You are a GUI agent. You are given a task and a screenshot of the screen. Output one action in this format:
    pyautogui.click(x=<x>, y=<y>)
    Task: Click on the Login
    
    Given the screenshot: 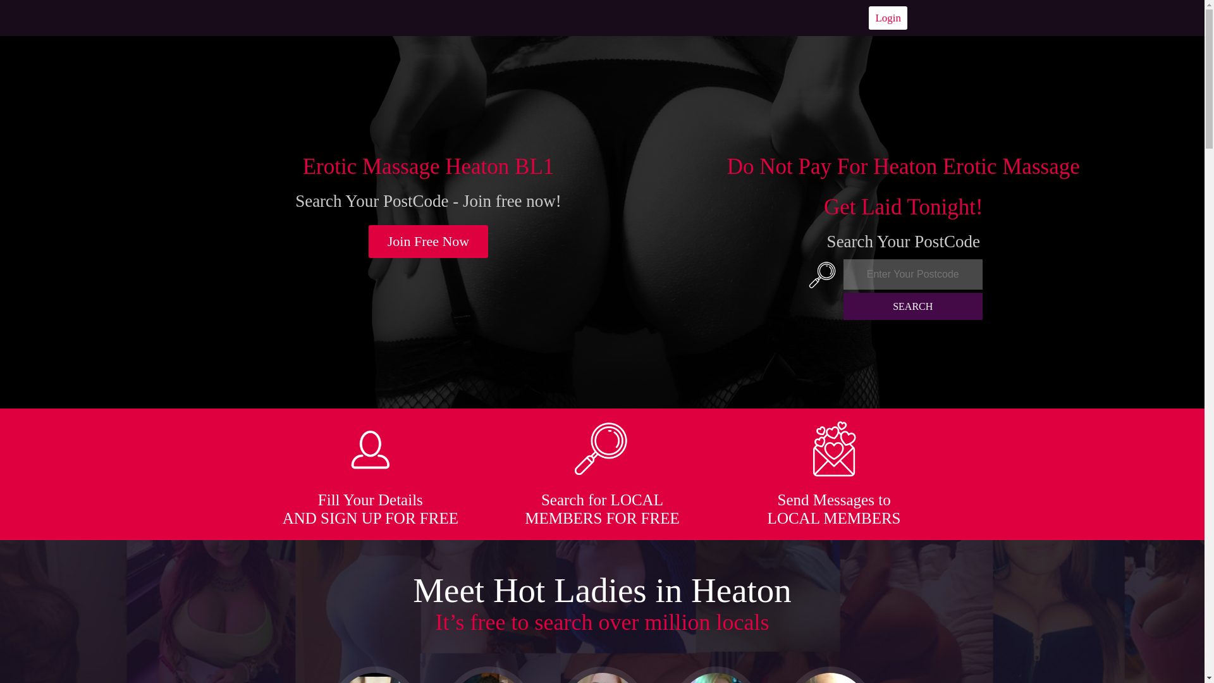 What is the action you would take?
    pyautogui.click(x=888, y=18)
    